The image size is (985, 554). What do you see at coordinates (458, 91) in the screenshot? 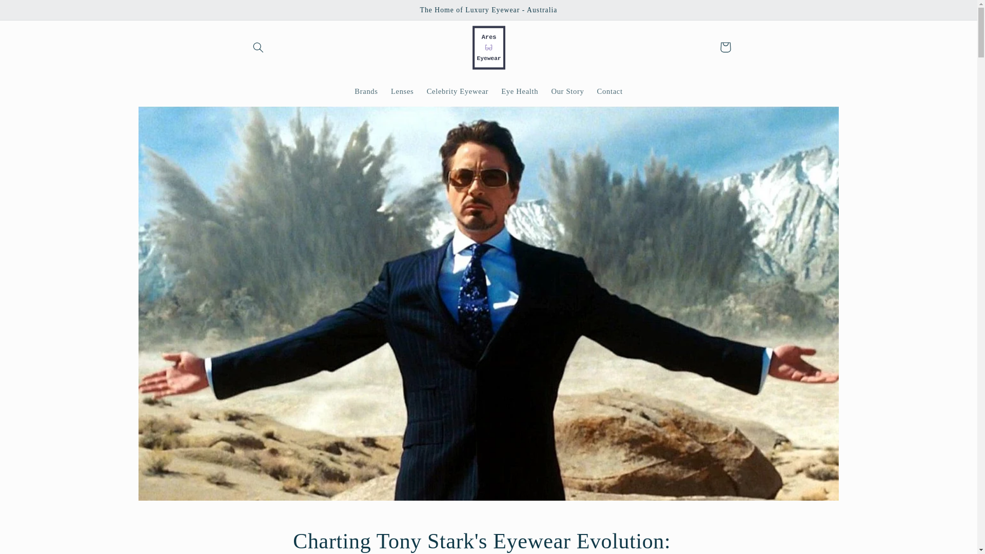
I see `Celebrity Eyewear` at bounding box center [458, 91].